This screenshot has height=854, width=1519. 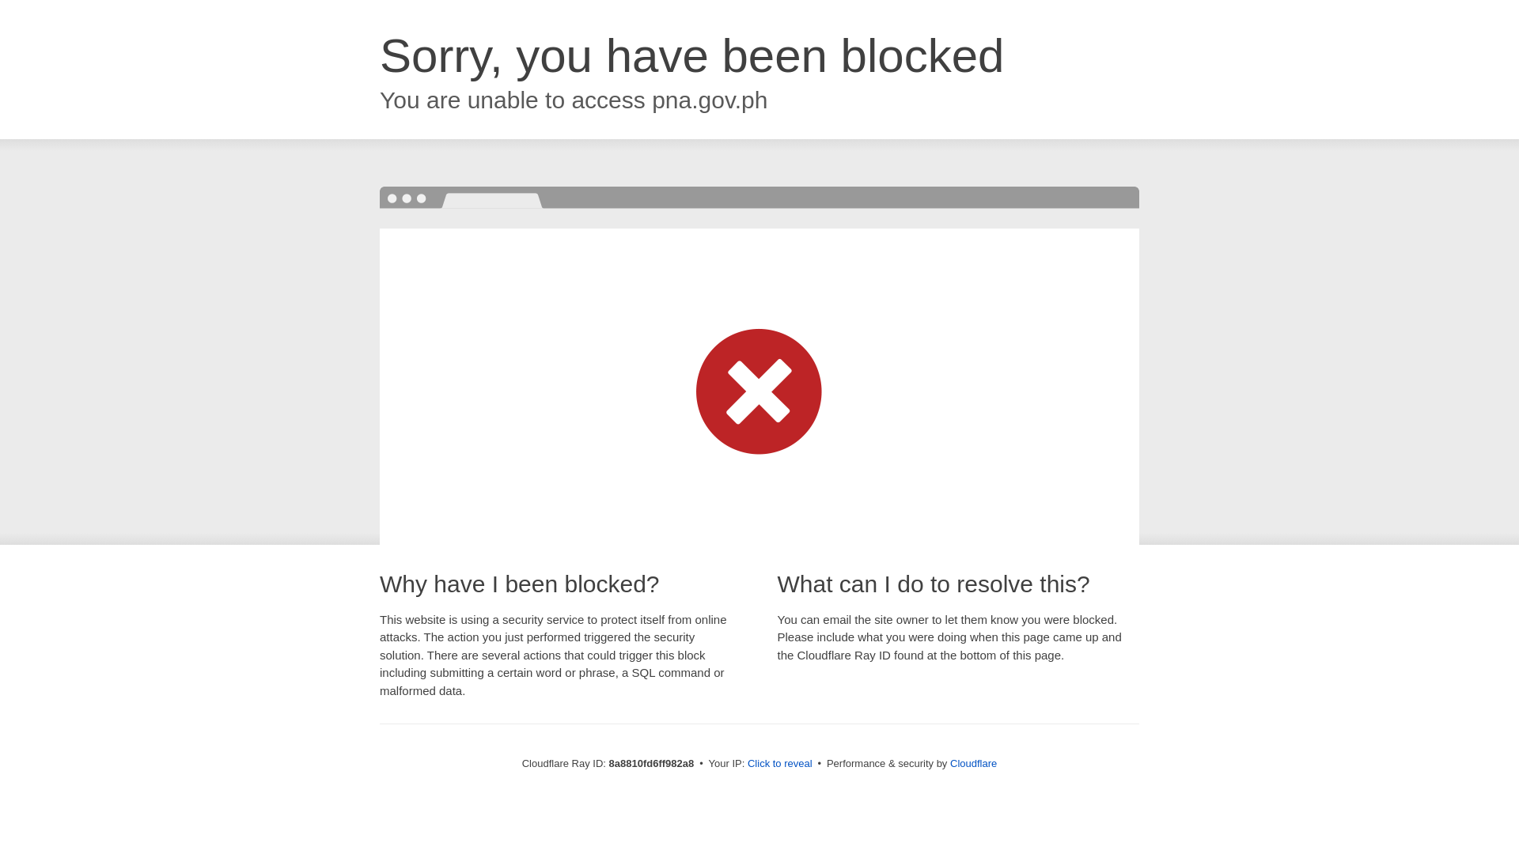 I want to click on Cloudflare, so click(x=973, y=763).